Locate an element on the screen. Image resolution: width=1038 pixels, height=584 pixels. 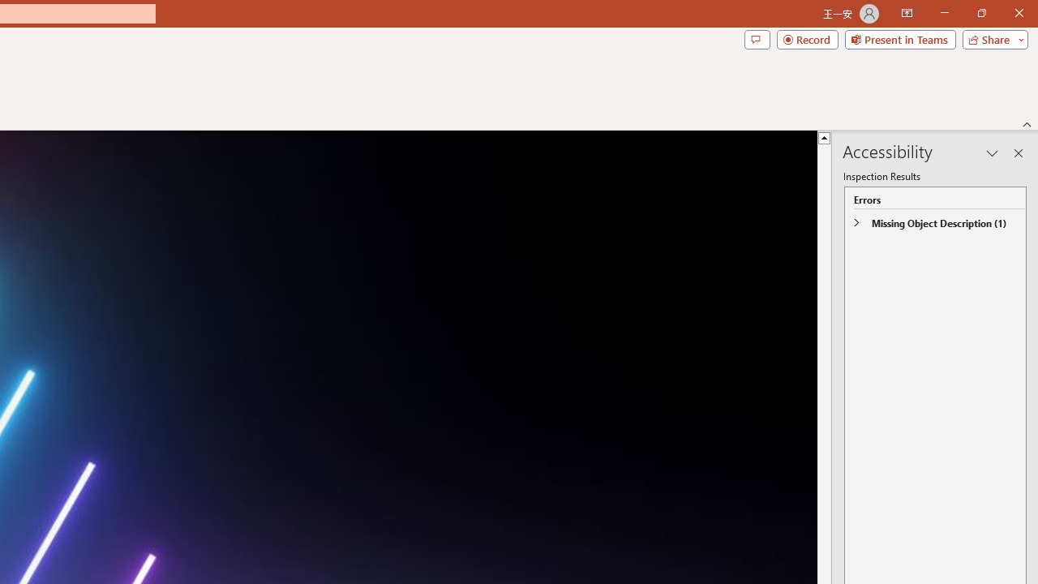
Close pane is located at coordinates (1019, 152).